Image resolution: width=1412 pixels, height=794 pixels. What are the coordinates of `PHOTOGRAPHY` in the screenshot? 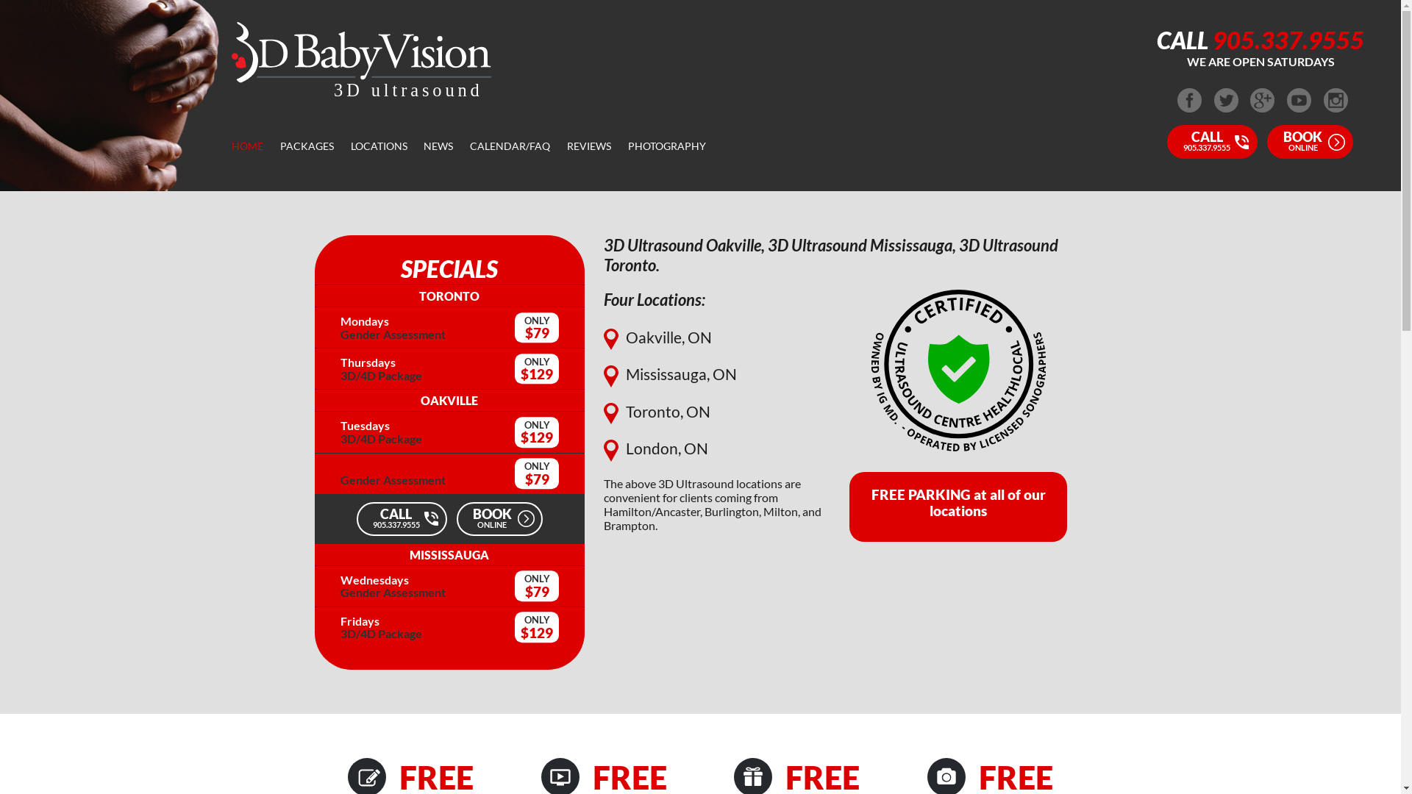 It's located at (667, 146).